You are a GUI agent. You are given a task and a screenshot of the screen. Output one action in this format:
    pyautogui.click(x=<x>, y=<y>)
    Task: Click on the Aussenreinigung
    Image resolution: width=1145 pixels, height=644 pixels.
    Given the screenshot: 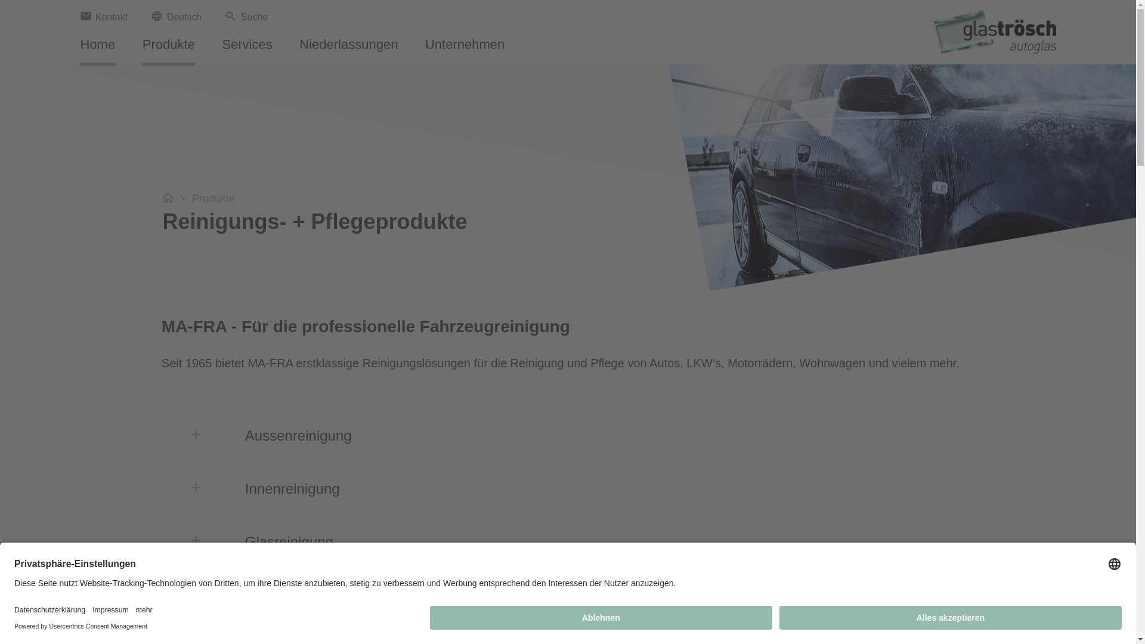 What is the action you would take?
    pyautogui.click(x=568, y=435)
    